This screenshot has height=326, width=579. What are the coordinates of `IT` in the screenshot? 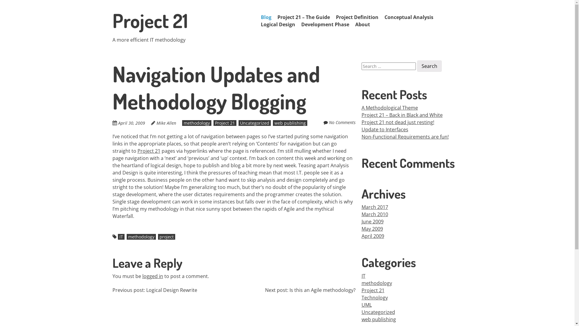 It's located at (121, 237).